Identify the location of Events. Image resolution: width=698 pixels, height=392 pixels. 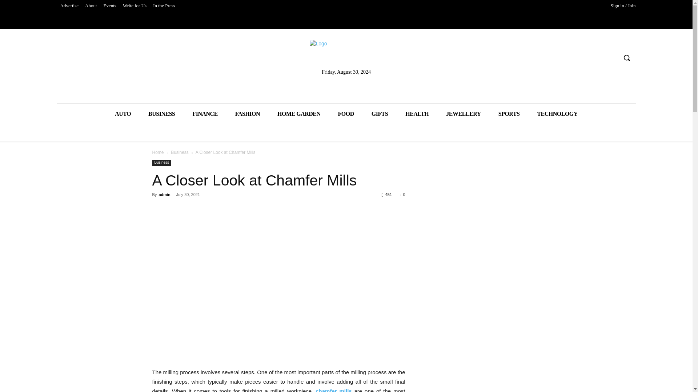
(110, 6).